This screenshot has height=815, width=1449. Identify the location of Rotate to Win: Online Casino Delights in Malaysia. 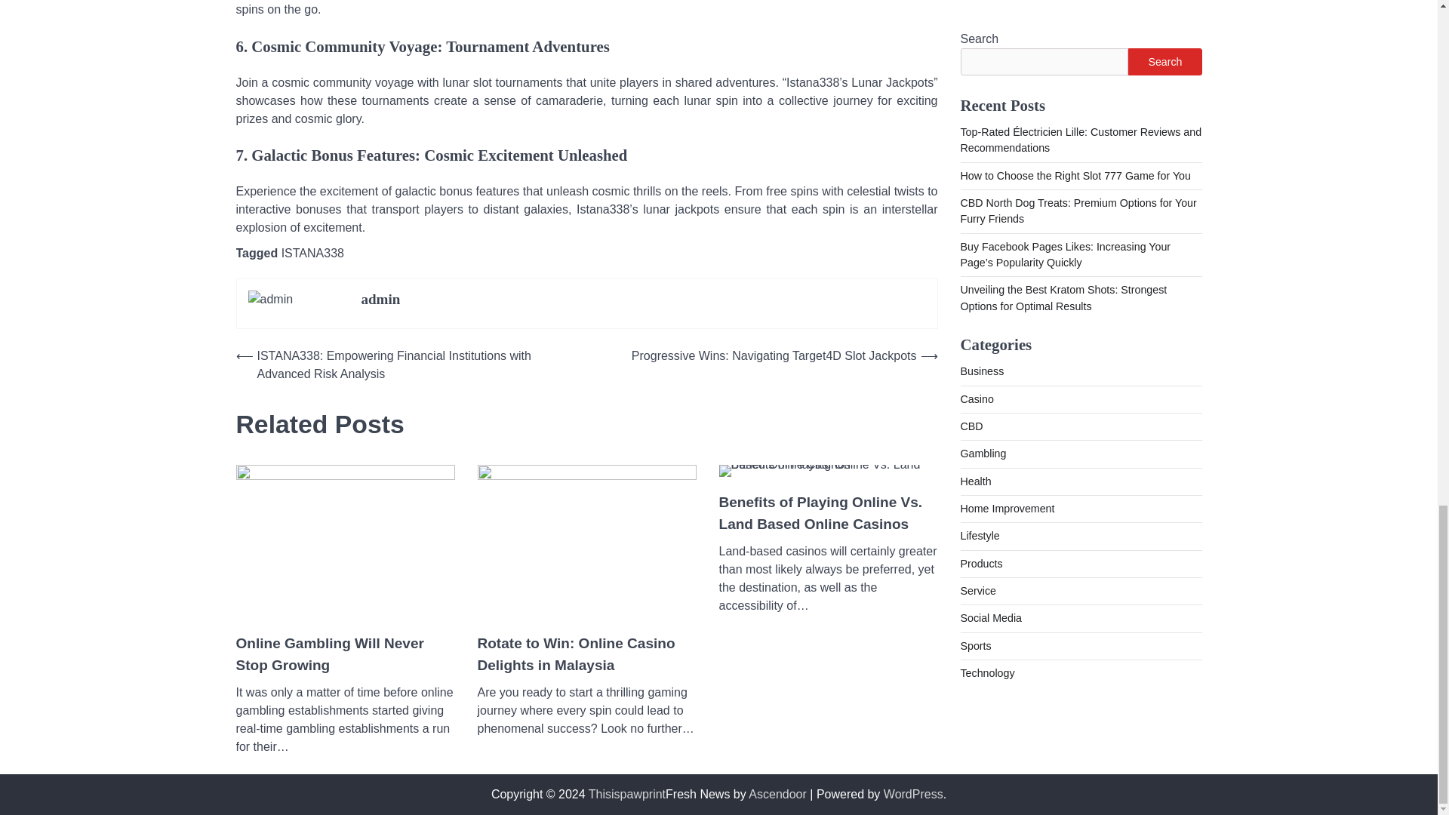
(586, 655).